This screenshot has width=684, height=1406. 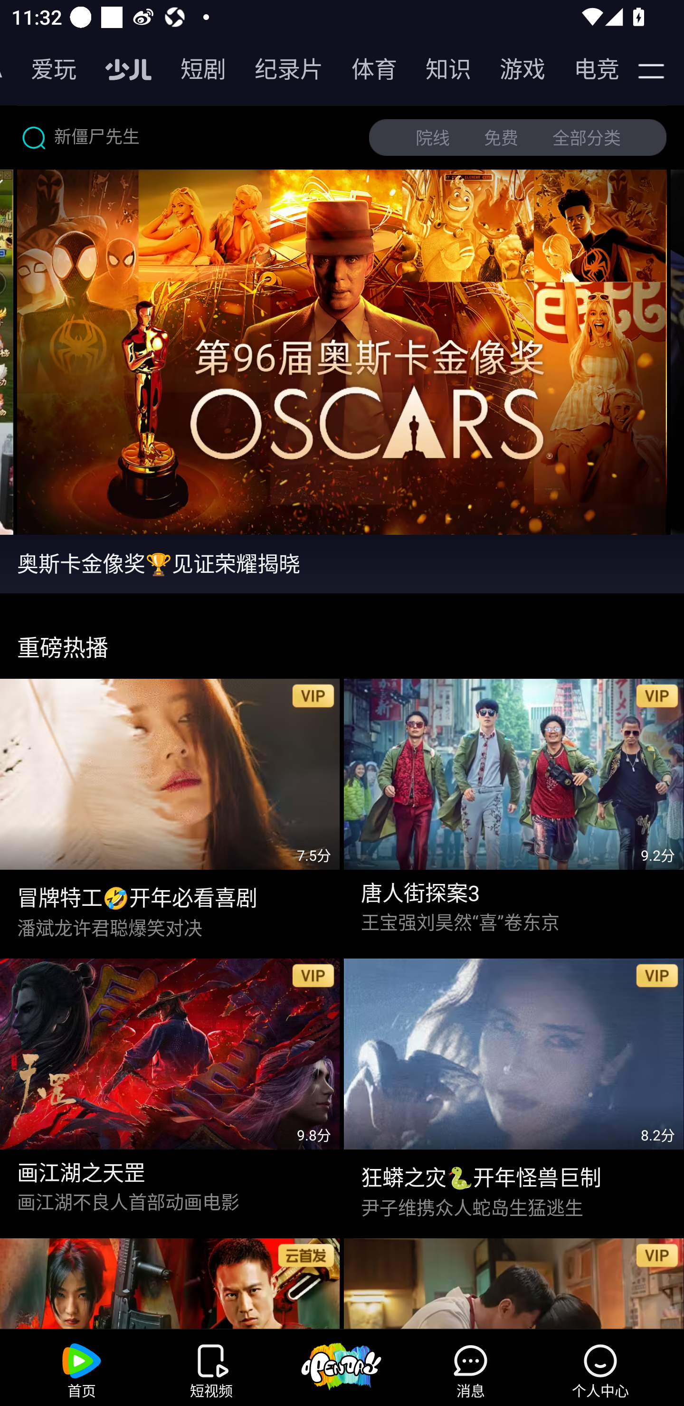 What do you see at coordinates (433, 138) in the screenshot?
I see `院线` at bounding box center [433, 138].